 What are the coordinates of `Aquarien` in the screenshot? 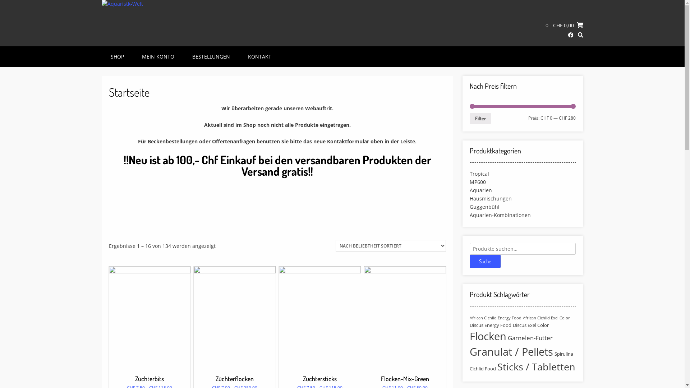 It's located at (481, 190).